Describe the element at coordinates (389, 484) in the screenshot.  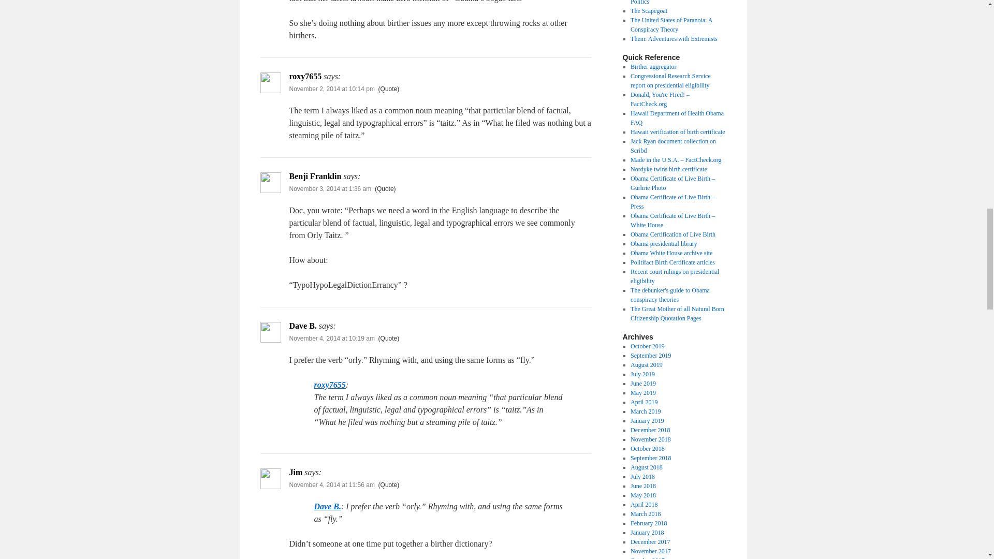
I see `Click here or select text to quote comment` at that location.